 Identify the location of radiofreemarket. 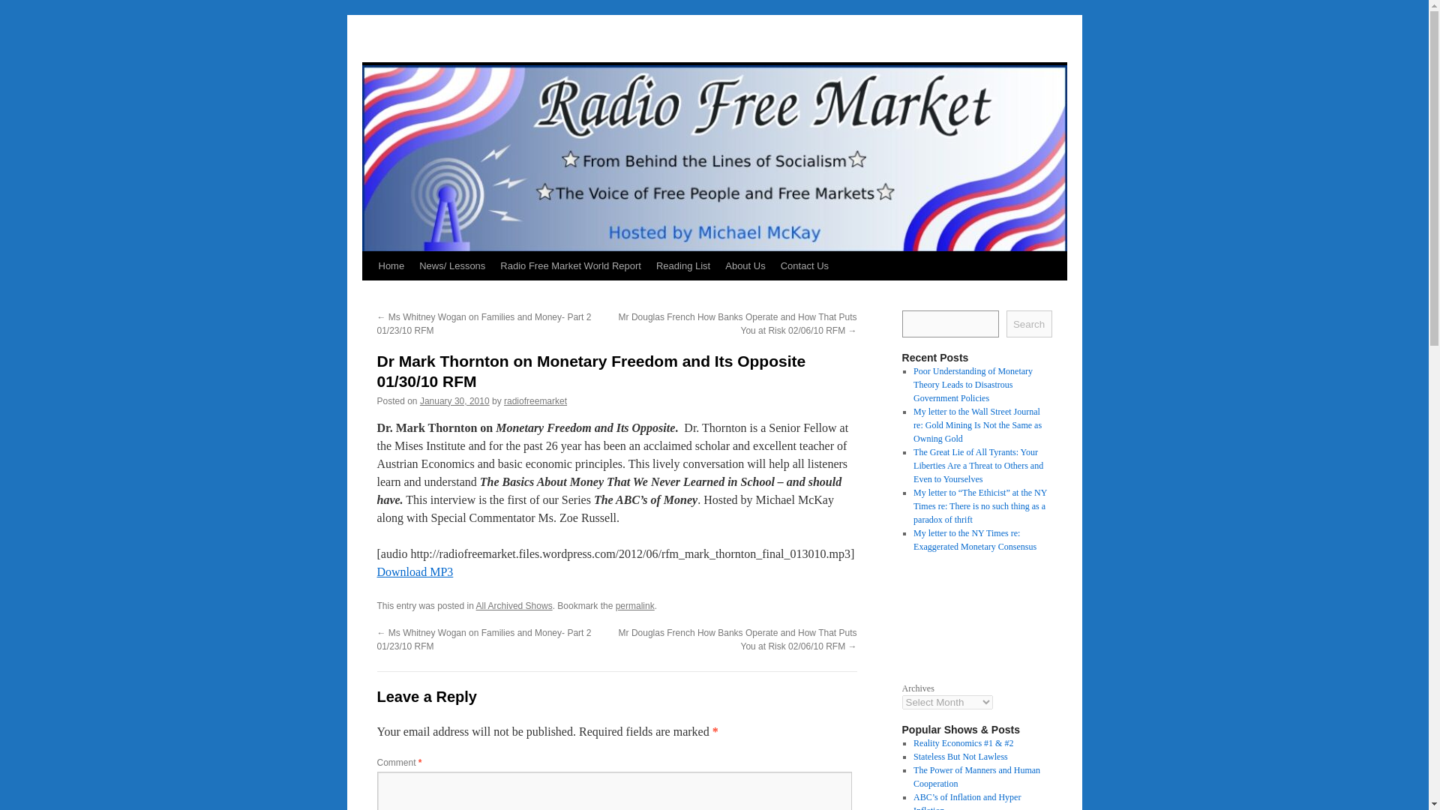
(535, 401).